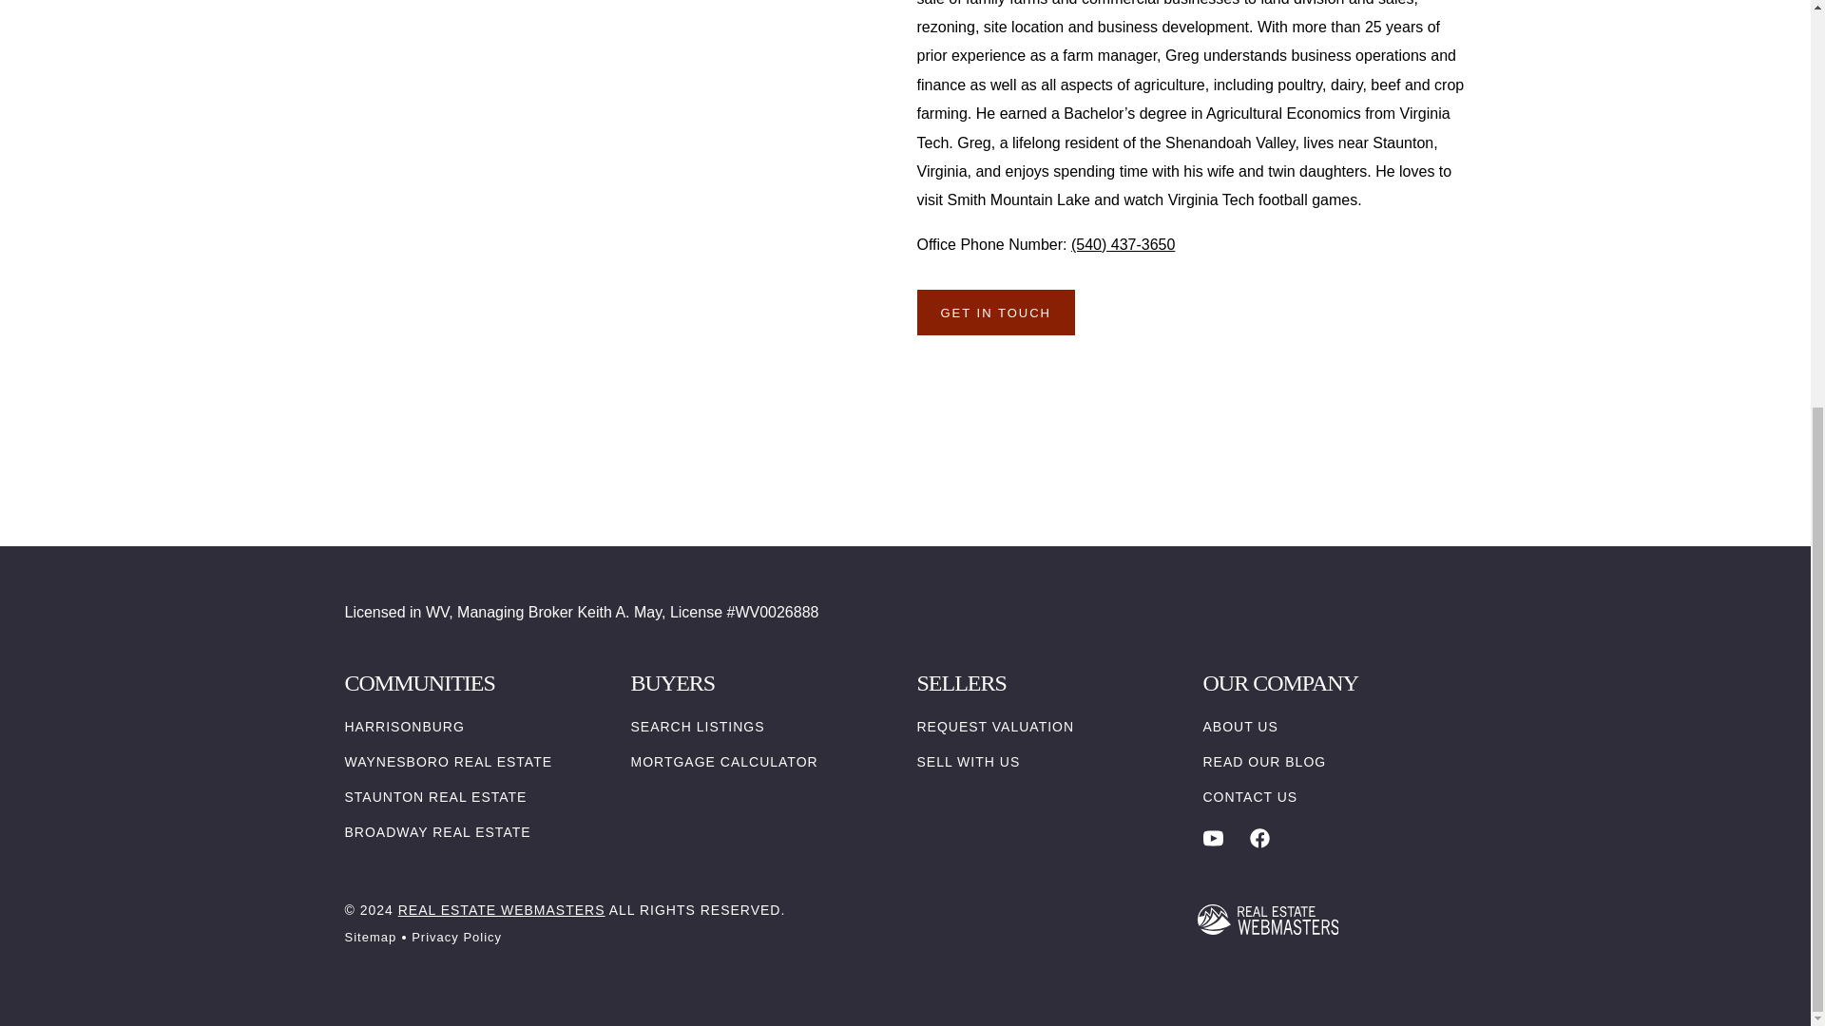 This screenshot has height=1026, width=1825. What do you see at coordinates (435, 797) in the screenshot?
I see `STAUNTON REAL ESTATE` at bounding box center [435, 797].